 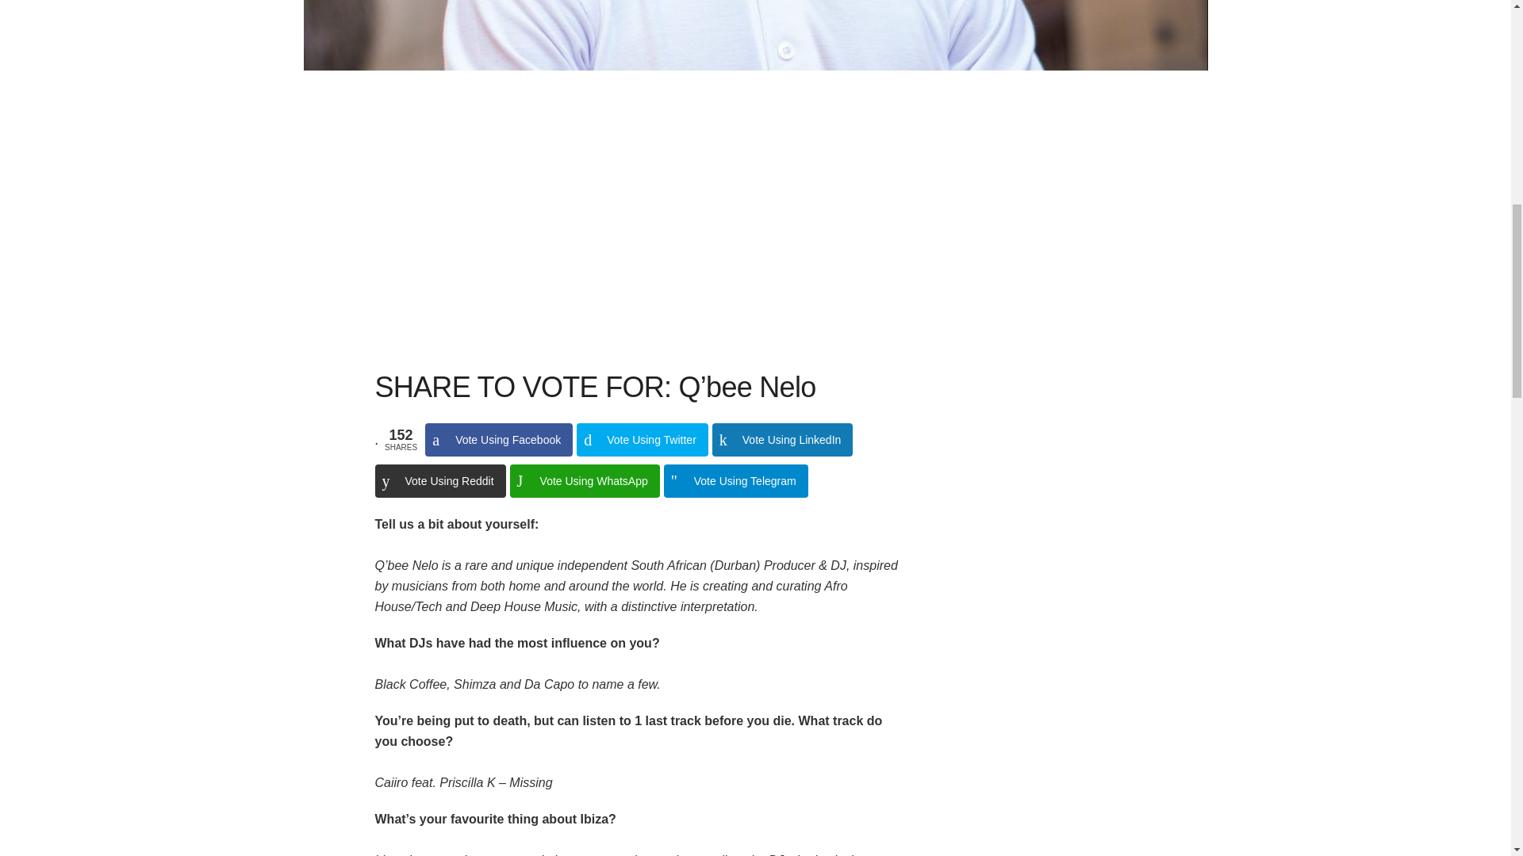 I want to click on Share on Vote Using WhatsApp, so click(x=585, y=480).